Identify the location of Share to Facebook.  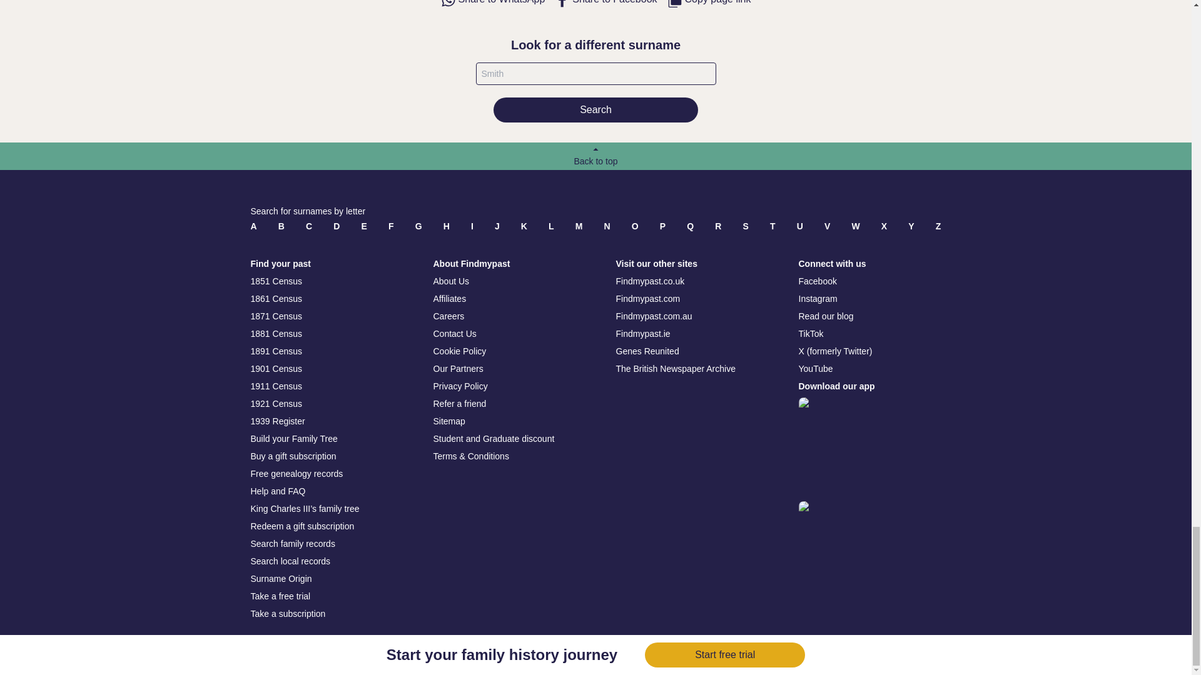
(606, 4).